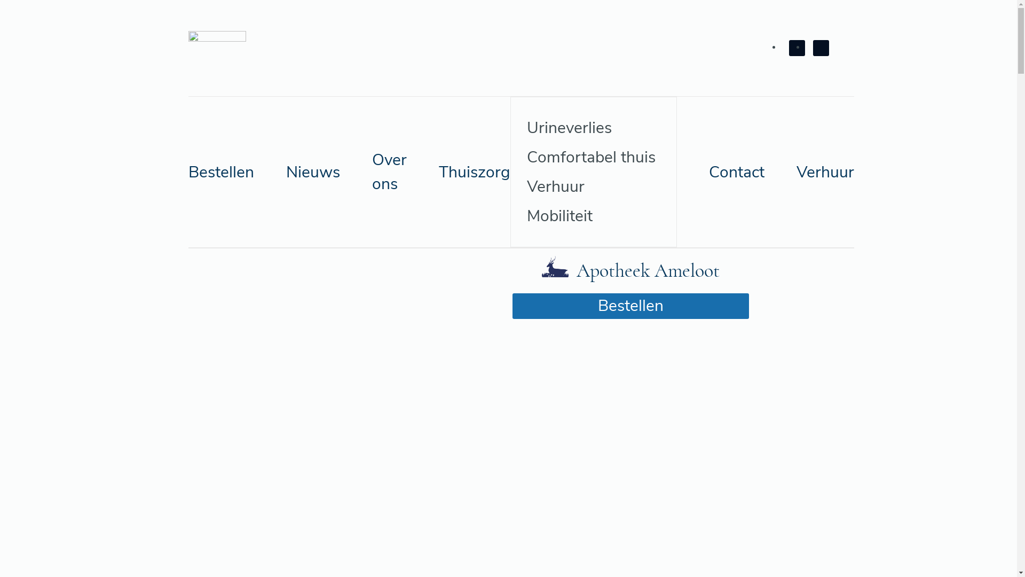 The image size is (1025, 577). Describe the element at coordinates (593, 187) in the screenshot. I see `Verhuur` at that location.